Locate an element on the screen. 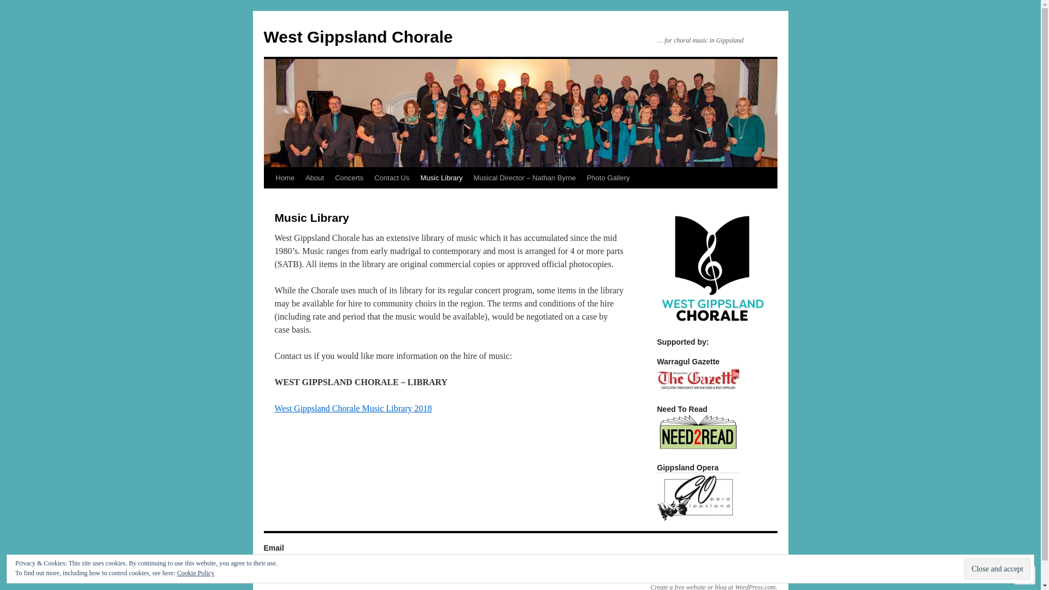  Like or Reblog is located at coordinates (449, 448).